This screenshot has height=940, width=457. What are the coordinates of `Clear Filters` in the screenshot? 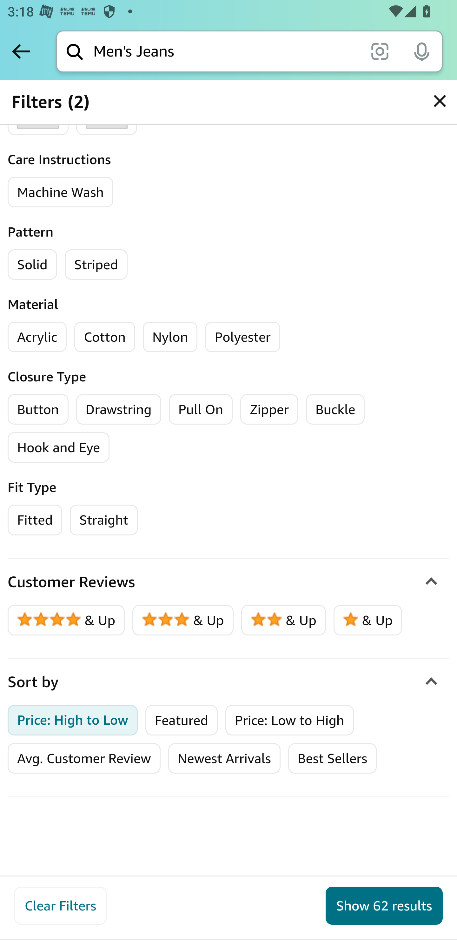 It's located at (60, 906).